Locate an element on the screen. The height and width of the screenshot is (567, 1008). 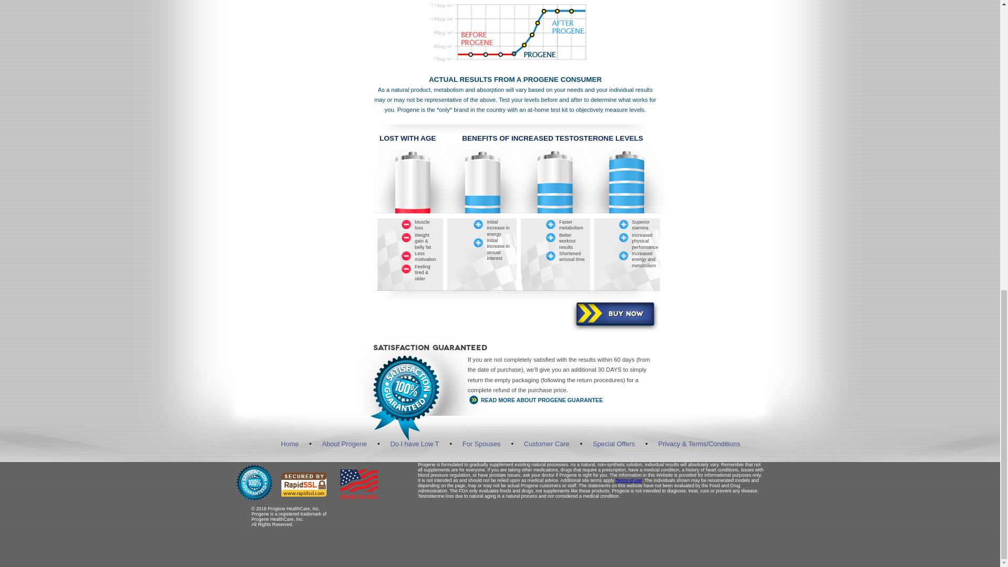
Special Offers is located at coordinates (613, 444).